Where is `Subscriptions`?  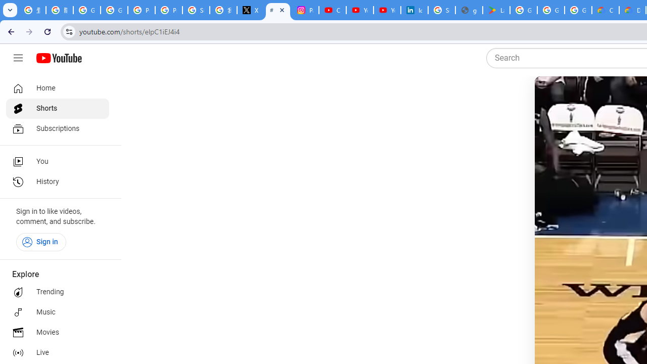 Subscriptions is located at coordinates (58, 128).